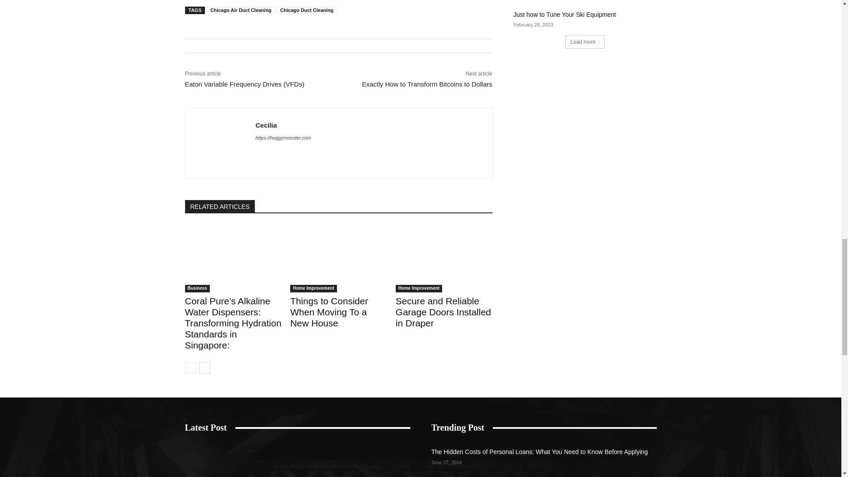  What do you see at coordinates (307, 11) in the screenshot?
I see `Chicago Duct Cleaning` at bounding box center [307, 11].